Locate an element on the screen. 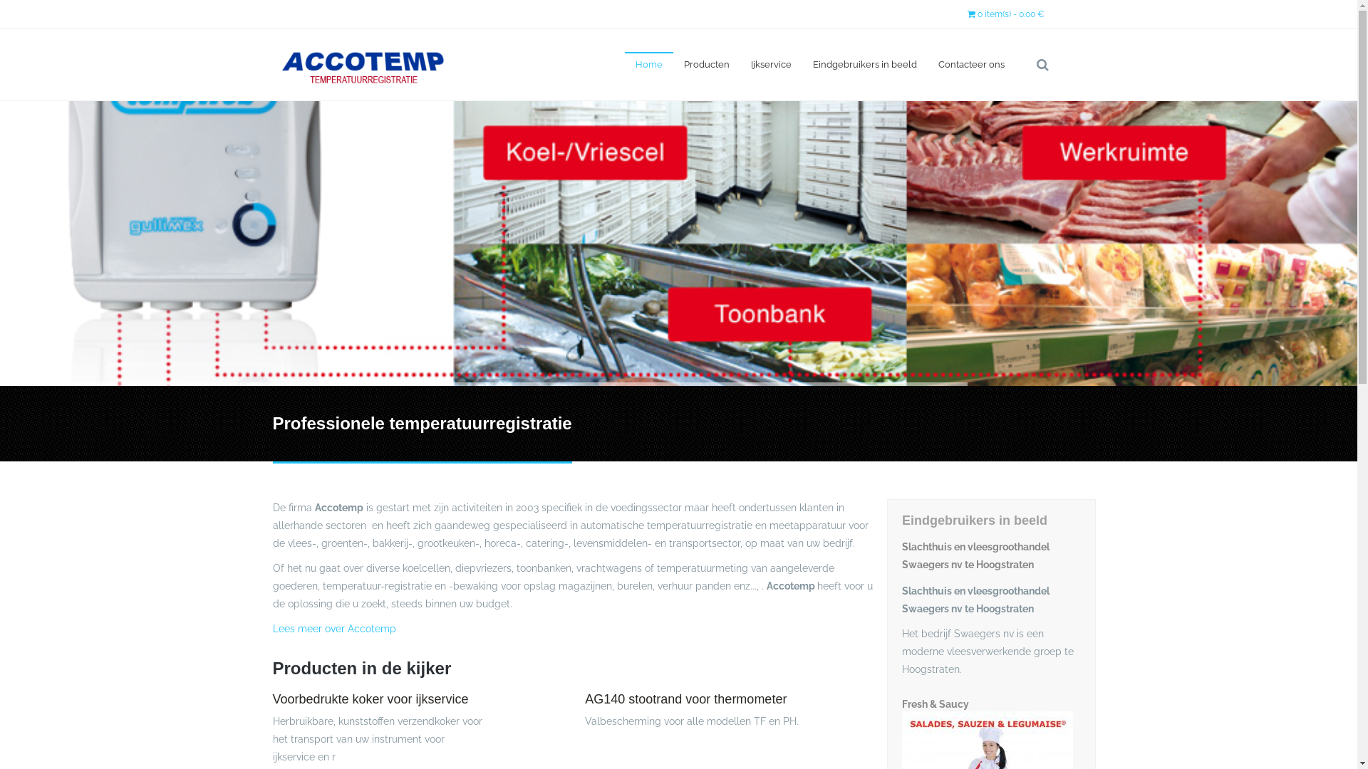 The height and width of the screenshot is (769, 1368). Voorbedrukte koker voor ijkservice is located at coordinates (370, 699).